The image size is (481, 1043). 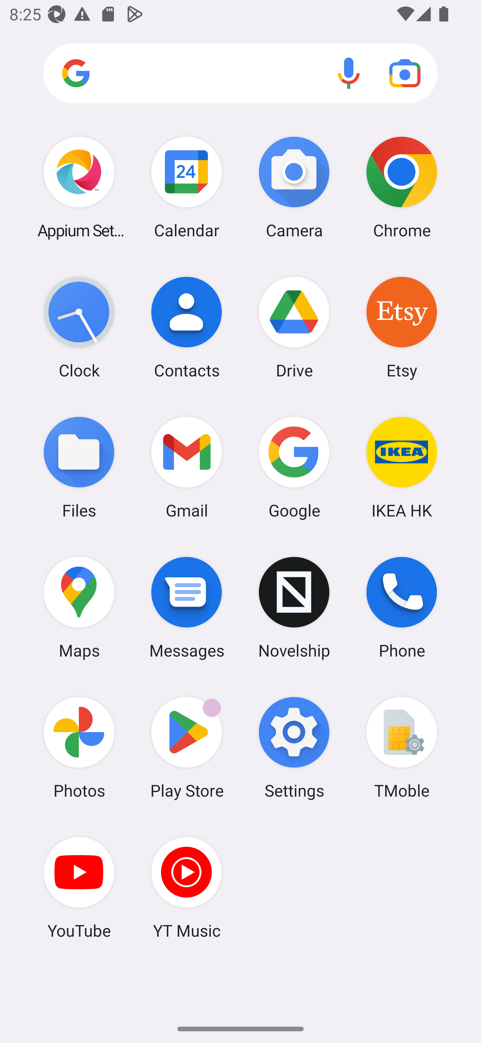 I want to click on IKEA HK, so click(x=402, y=467).